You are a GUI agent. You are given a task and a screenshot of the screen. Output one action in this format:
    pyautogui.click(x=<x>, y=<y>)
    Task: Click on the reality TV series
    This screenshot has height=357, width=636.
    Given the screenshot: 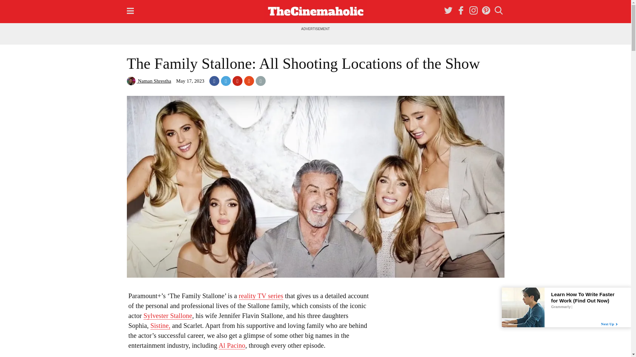 What is the action you would take?
    pyautogui.click(x=261, y=296)
    